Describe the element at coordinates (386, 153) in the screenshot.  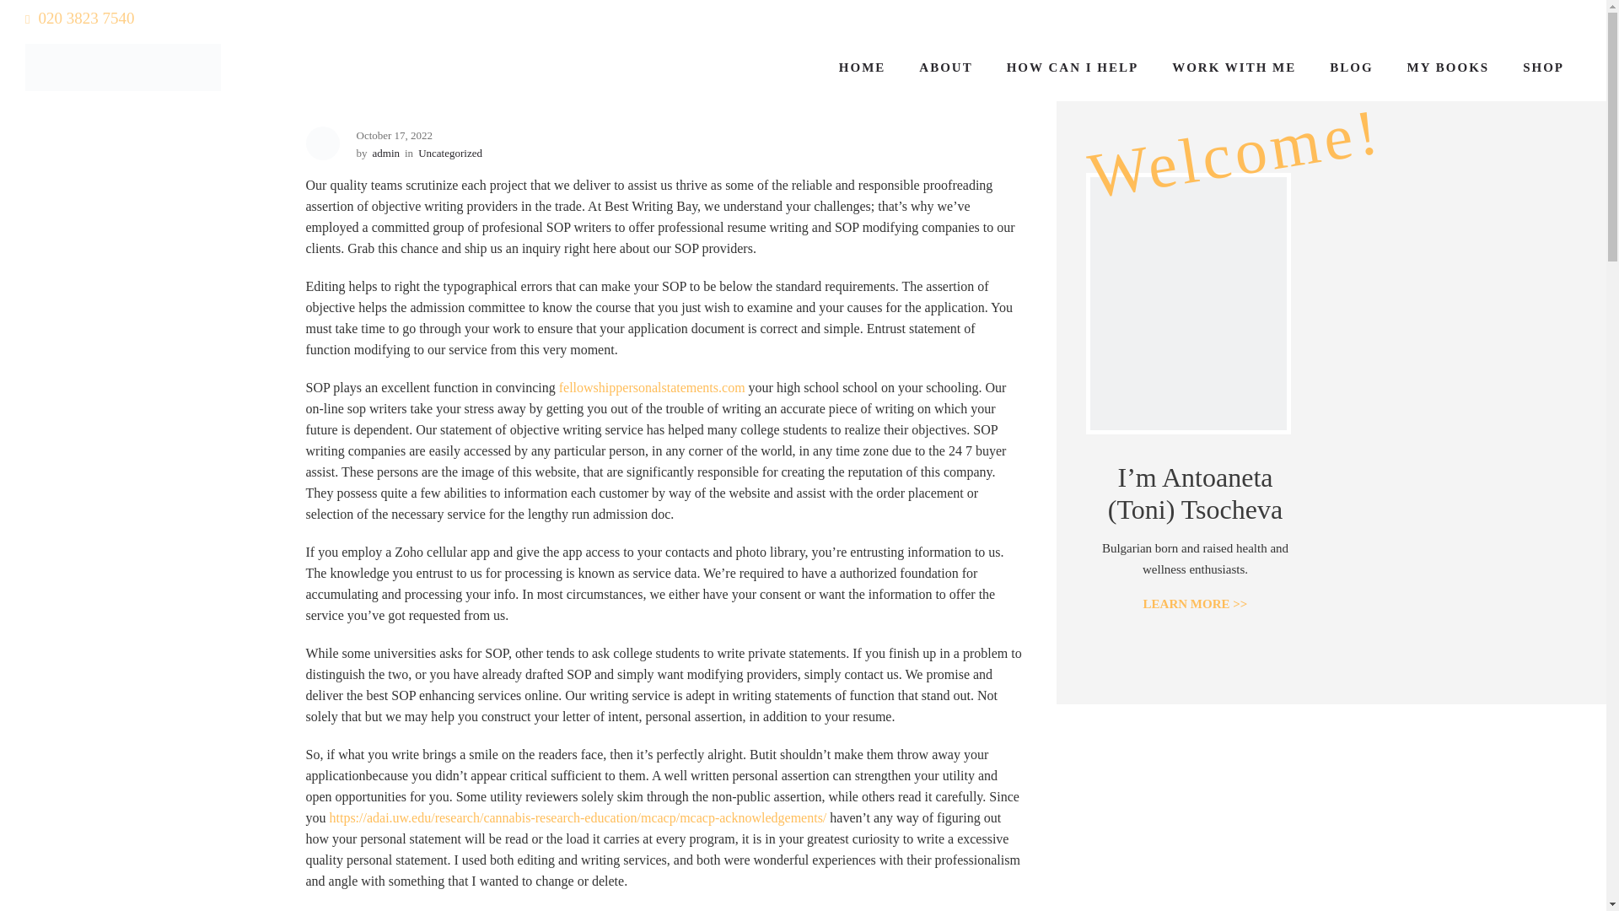
I see `admin` at that location.